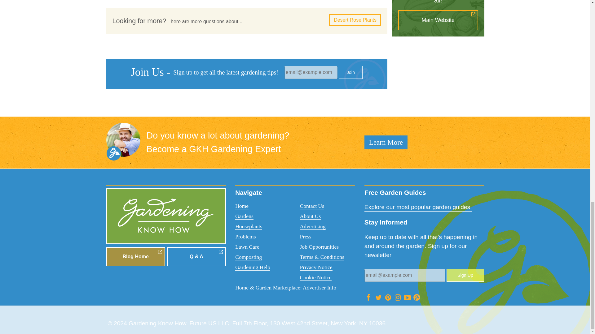  What do you see at coordinates (355, 20) in the screenshot?
I see `Desert Rose Plants` at bounding box center [355, 20].